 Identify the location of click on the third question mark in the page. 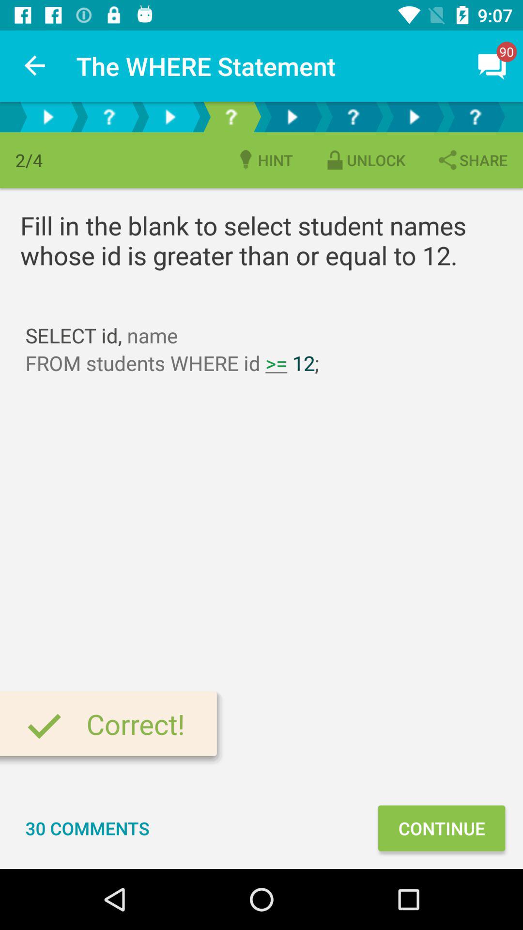
(353, 116).